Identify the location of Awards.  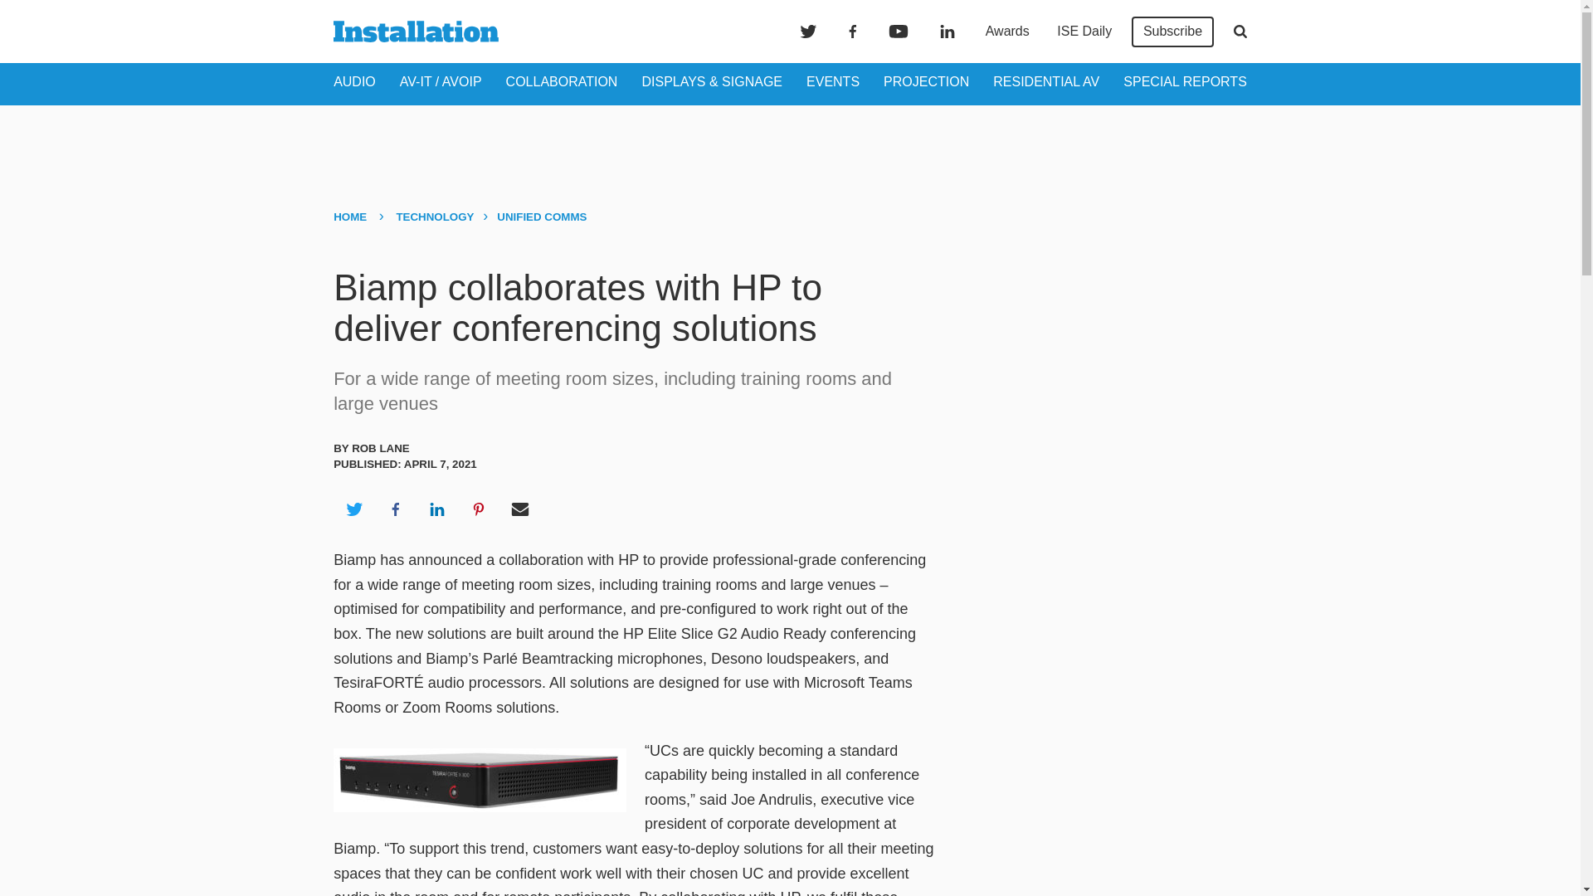
(1007, 32).